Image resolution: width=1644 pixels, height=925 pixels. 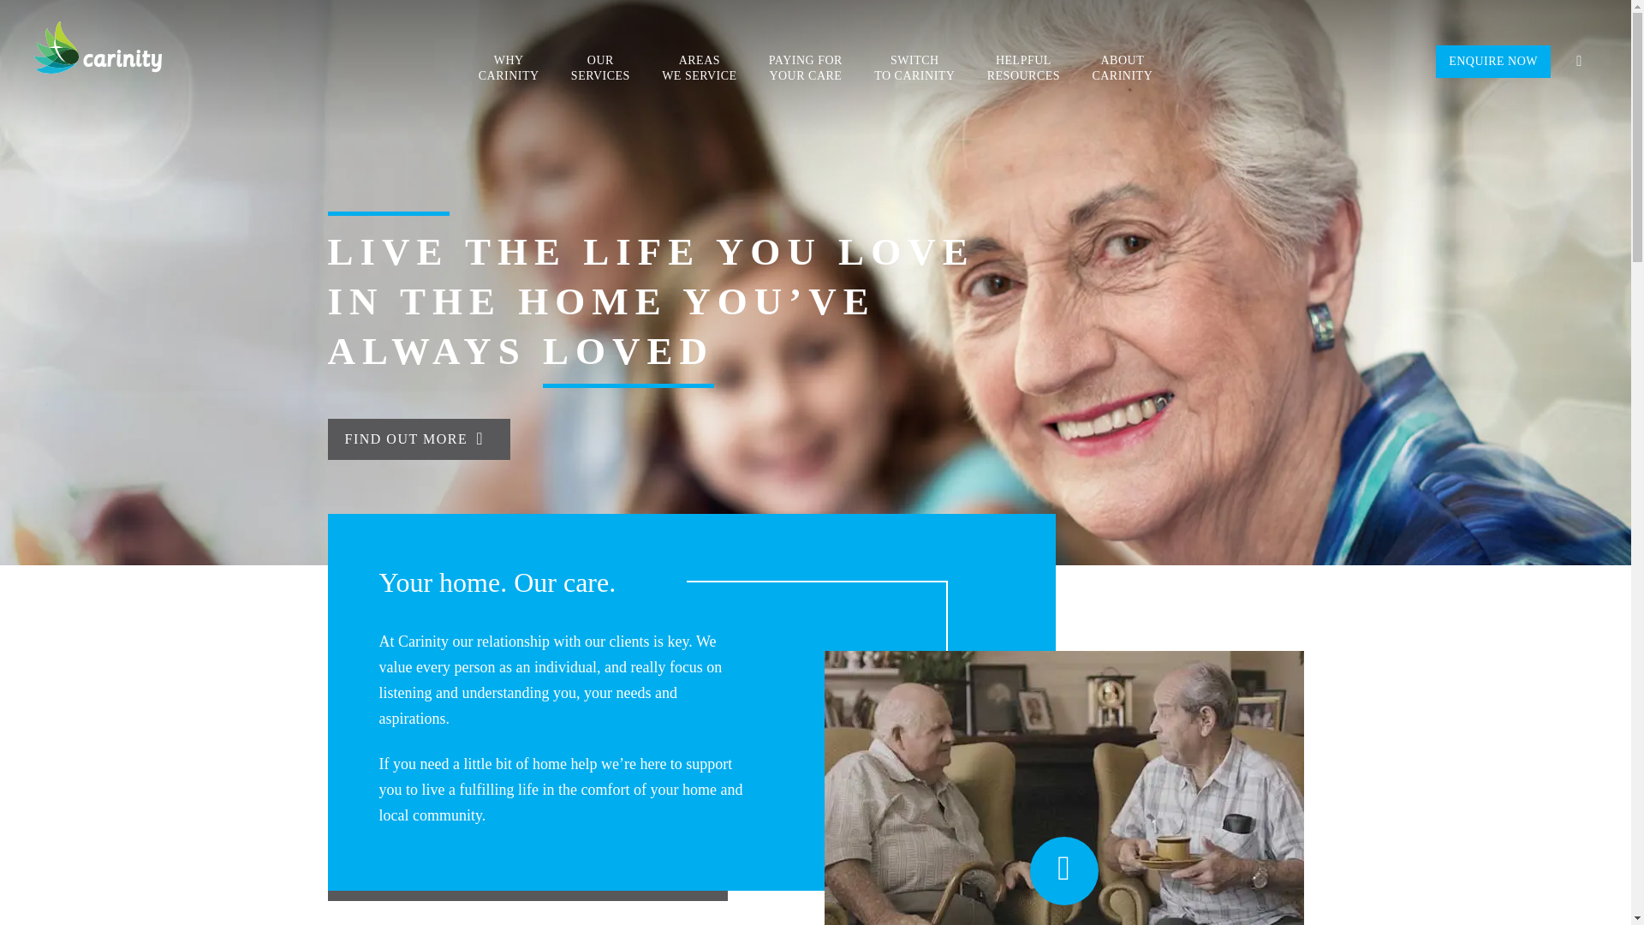 What do you see at coordinates (509, 69) in the screenshot?
I see `WHY
CARINITY` at bounding box center [509, 69].